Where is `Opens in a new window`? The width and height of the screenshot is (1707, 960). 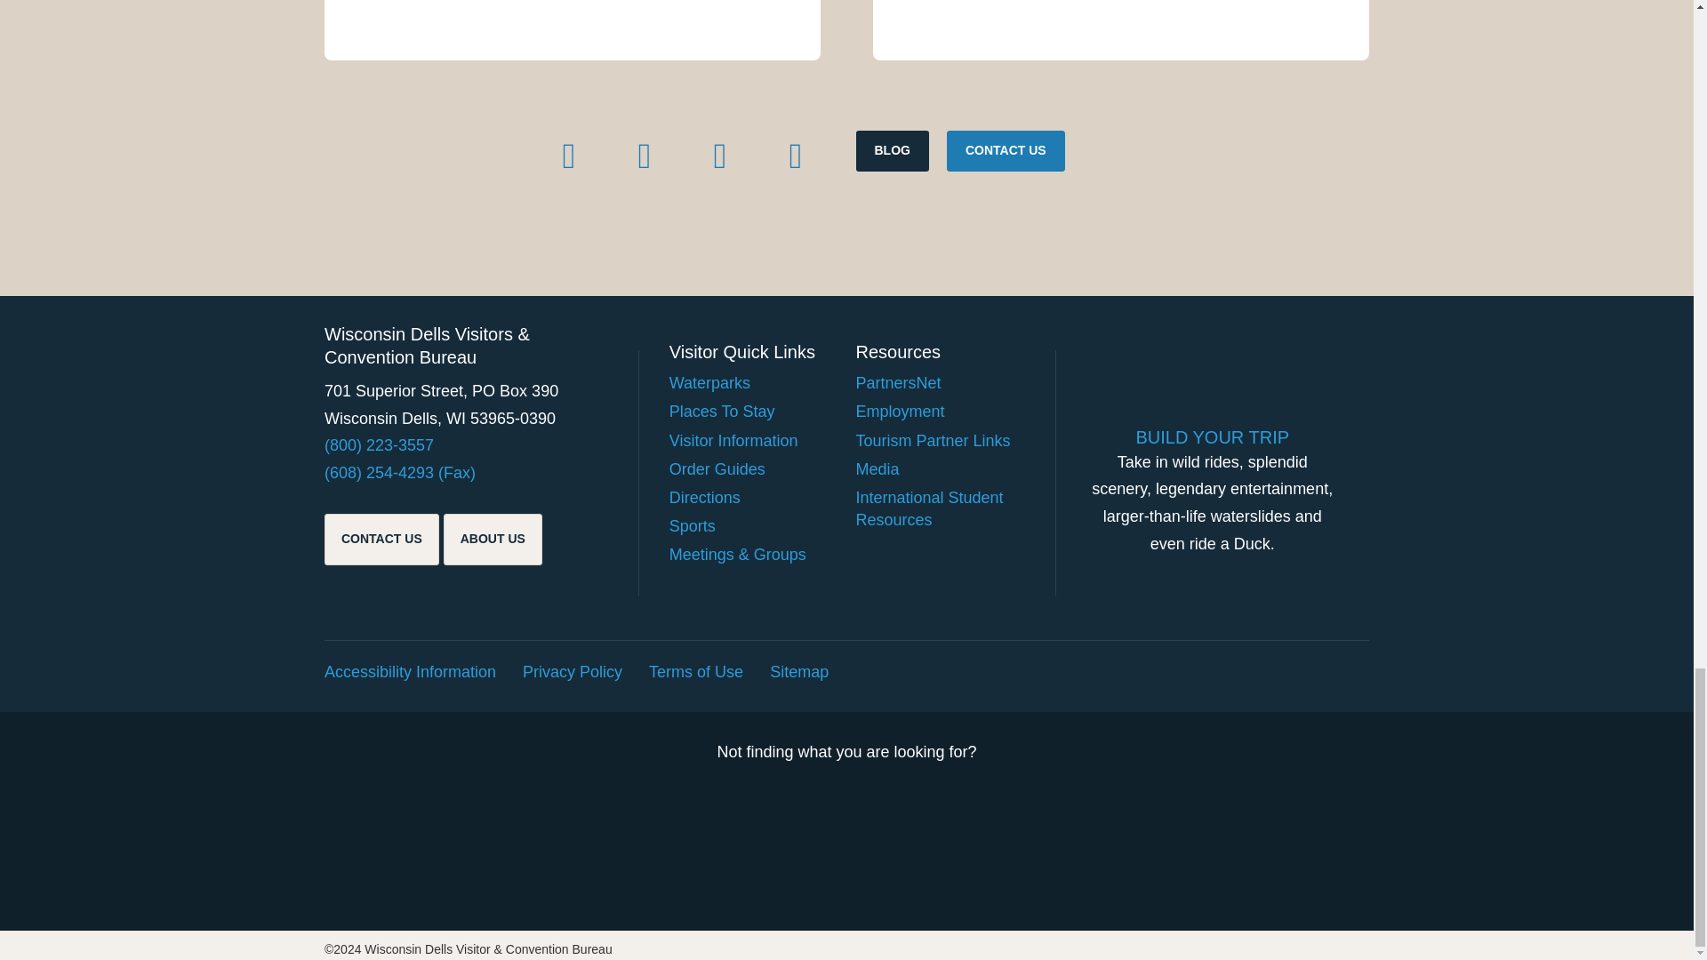 Opens in a new window is located at coordinates (569, 156).